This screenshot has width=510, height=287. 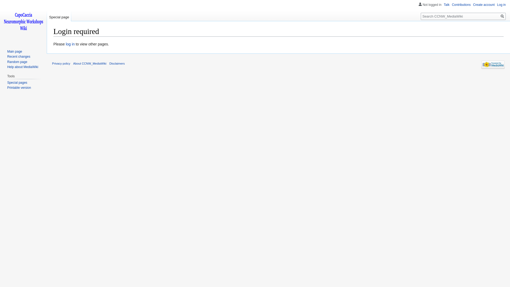 I want to click on Printable version, so click(x=19, y=88).